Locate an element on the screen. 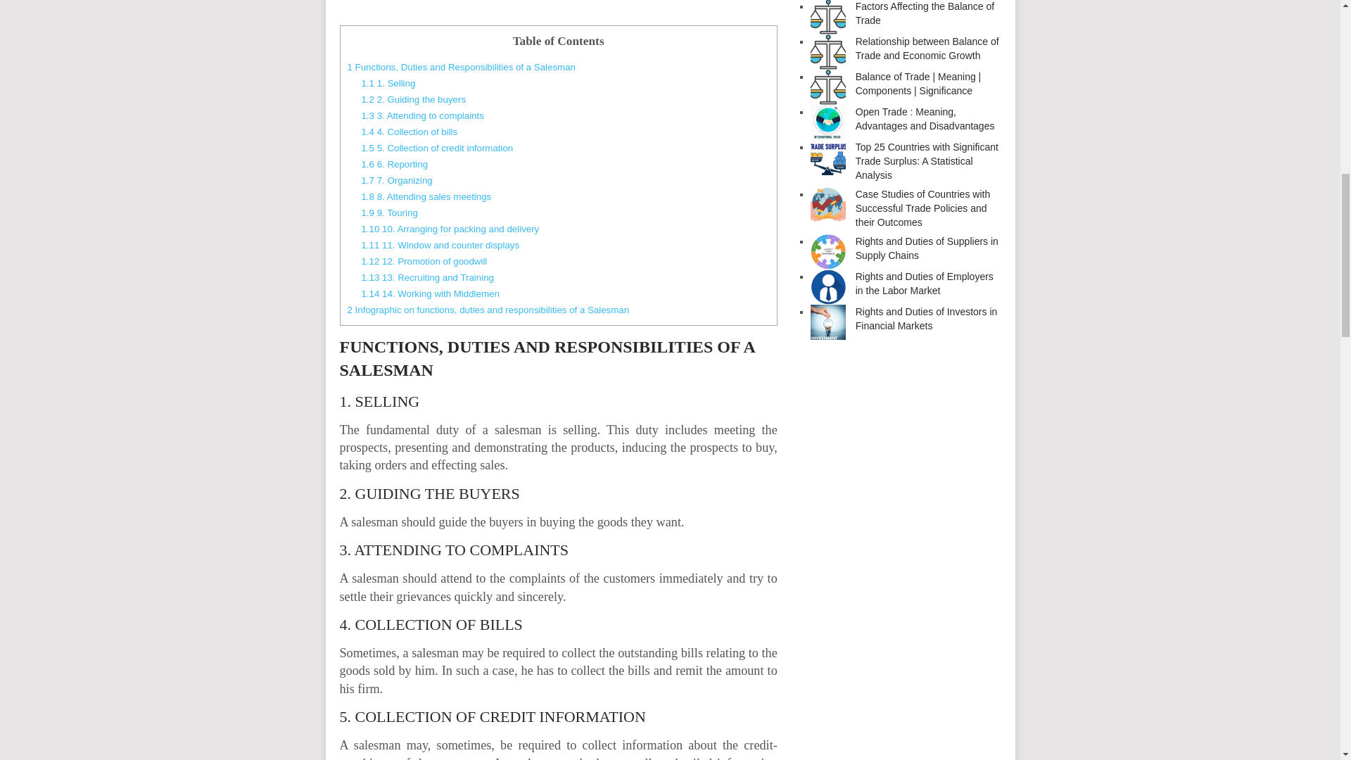 The height and width of the screenshot is (760, 1351). 1.9 9. Touring is located at coordinates (388, 213).